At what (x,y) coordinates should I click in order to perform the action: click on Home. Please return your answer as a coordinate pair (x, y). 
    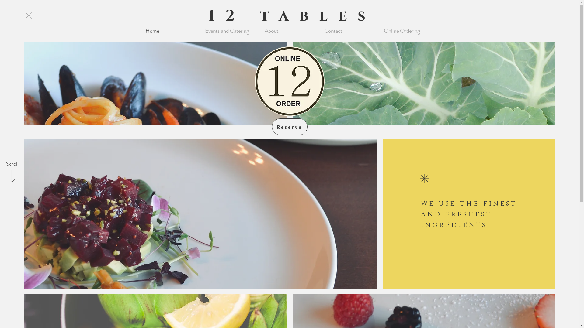
    Looking at the image, I should click on (170, 31).